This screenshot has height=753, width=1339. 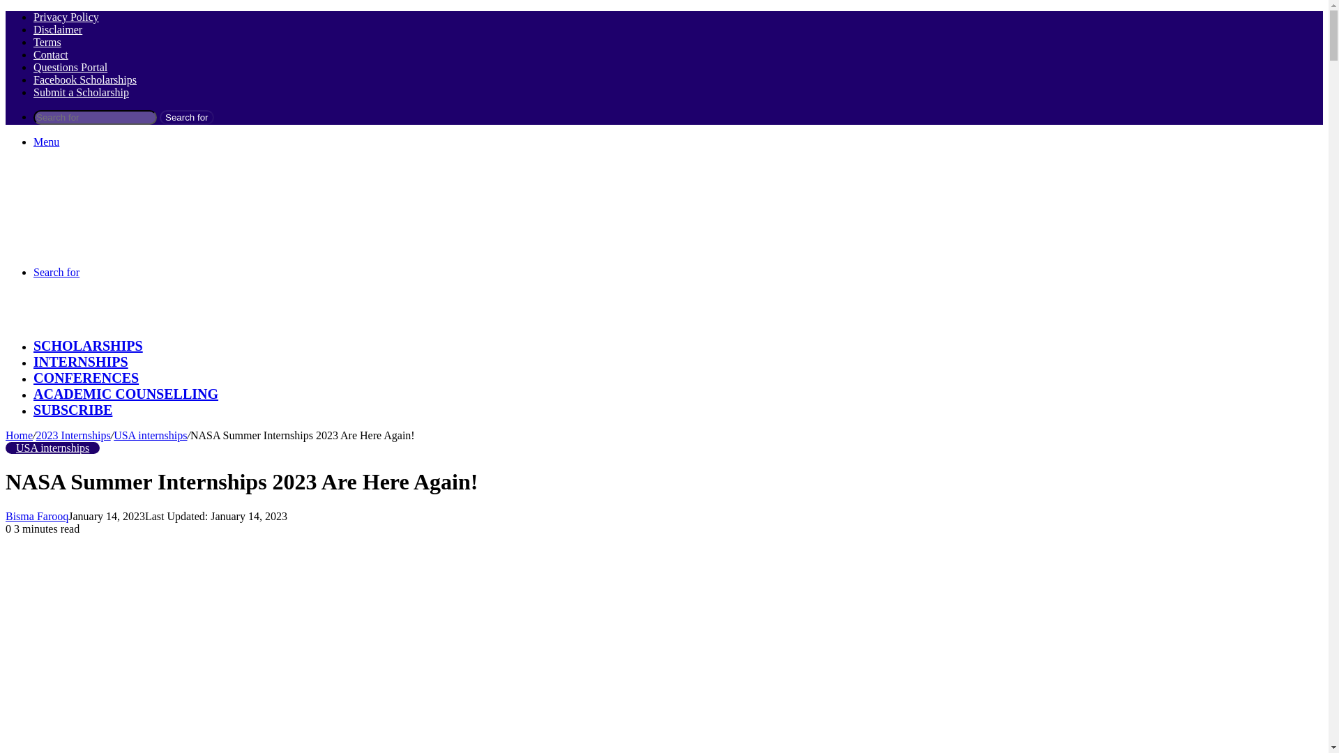 I want to click on SUBSCRIBE, so click(x=73, y=410).